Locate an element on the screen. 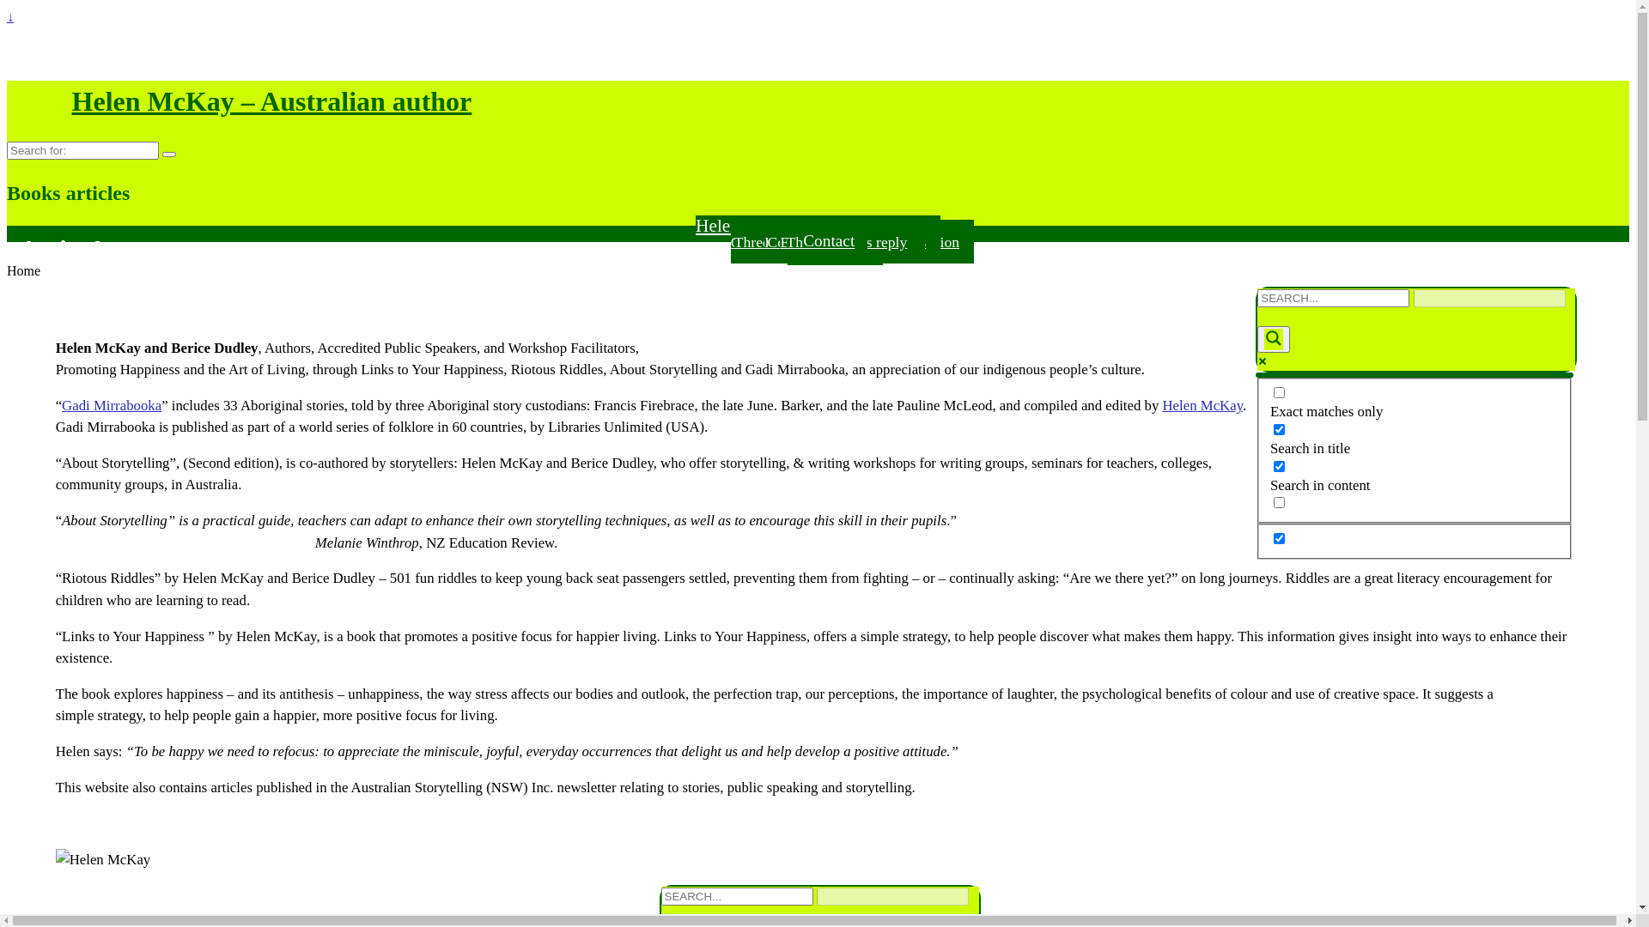  Aboriginal Stories is located at coordinates (852, 242).